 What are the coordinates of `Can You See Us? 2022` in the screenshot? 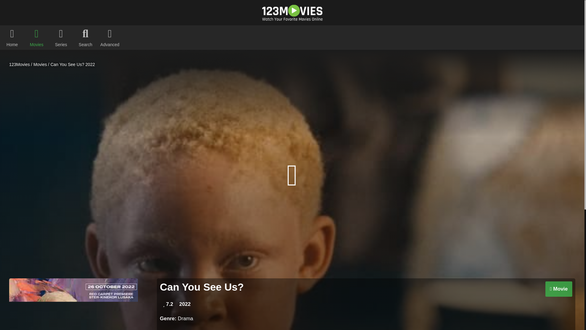 It's located at (73, 64).